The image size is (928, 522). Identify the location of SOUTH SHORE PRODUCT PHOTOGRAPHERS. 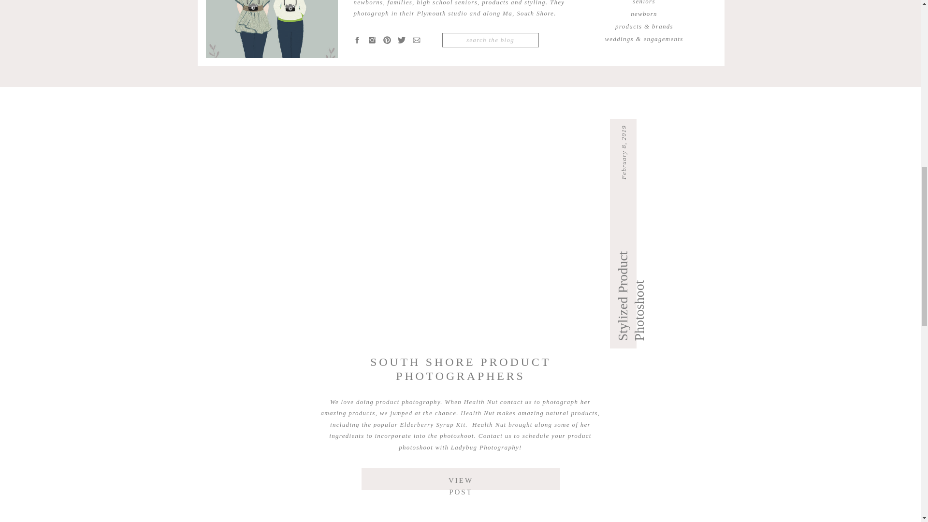
(461, 368).